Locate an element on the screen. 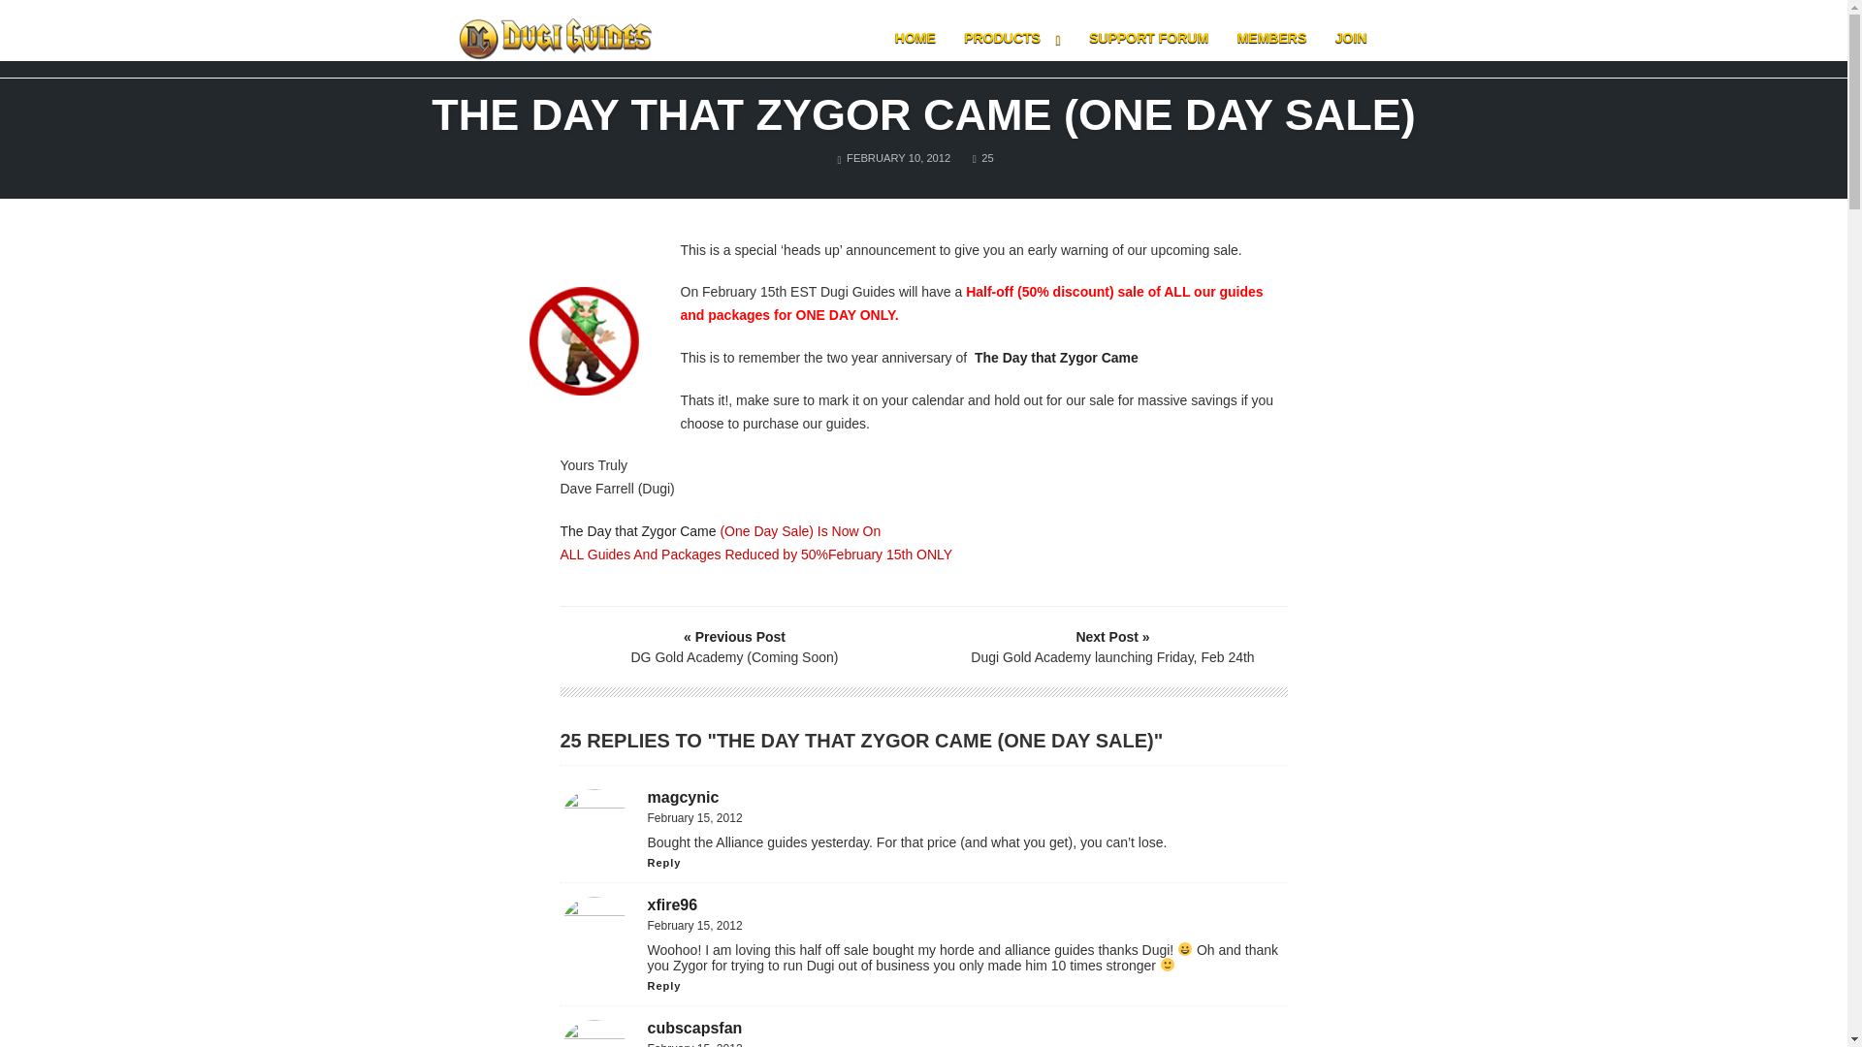  JOIN is located at coordinates (1350, 38).